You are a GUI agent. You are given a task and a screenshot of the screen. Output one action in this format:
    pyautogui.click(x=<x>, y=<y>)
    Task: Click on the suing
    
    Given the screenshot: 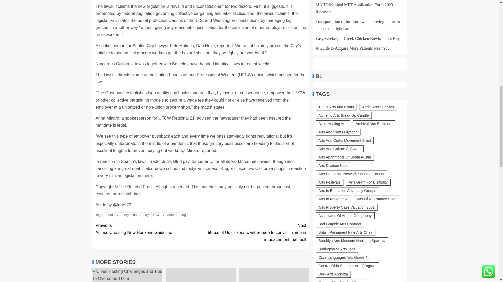 What is the action you would take?
    pyautogui.click(x=182, y=215)
    